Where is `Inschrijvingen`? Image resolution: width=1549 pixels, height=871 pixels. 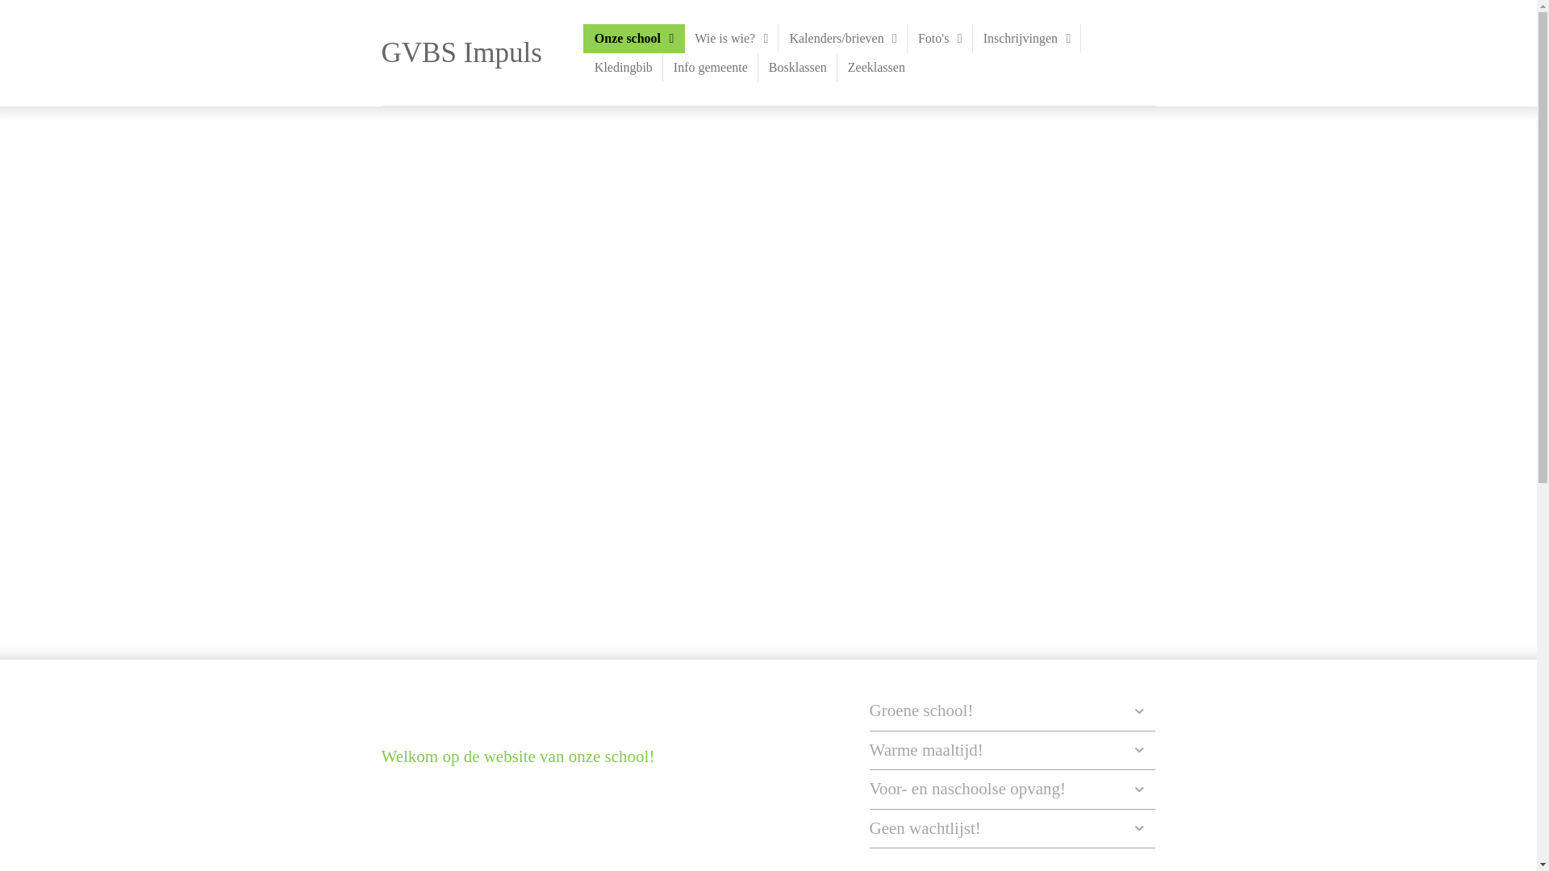 Inschrijvingen is located at coordinates (1028, 39).